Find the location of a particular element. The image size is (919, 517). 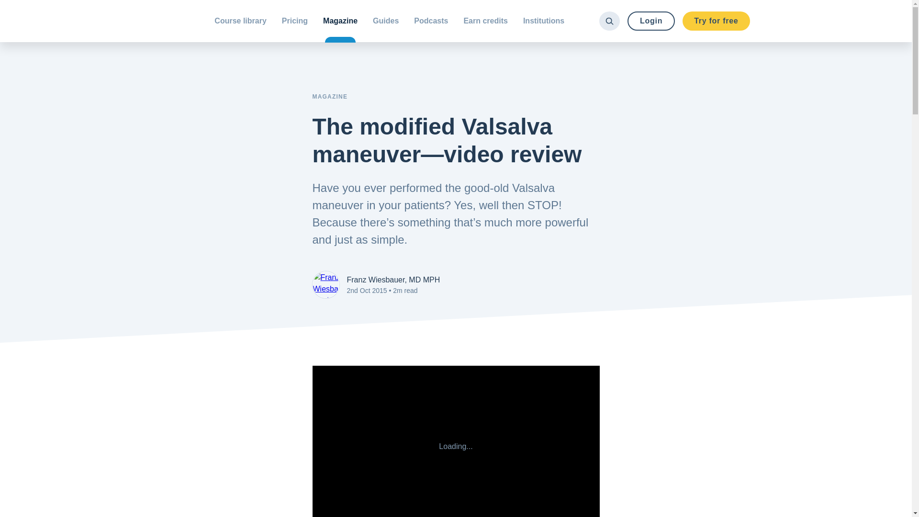

Podcasts is located at coordinates (431, 21).